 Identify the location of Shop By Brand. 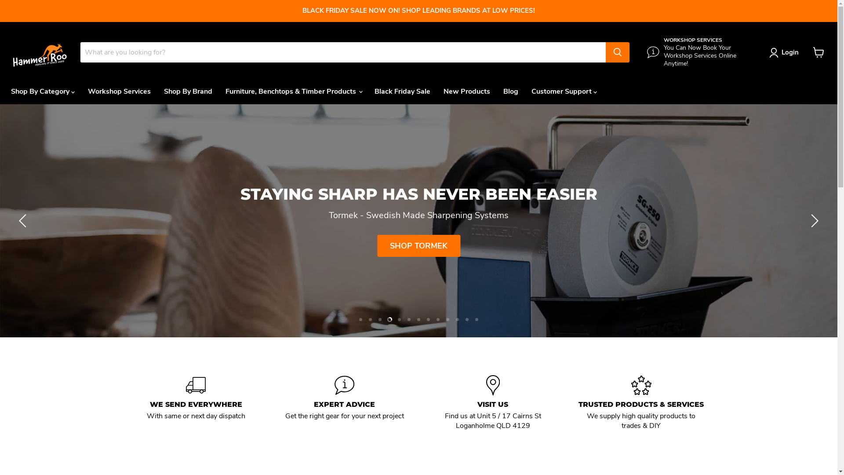
(188, 91).